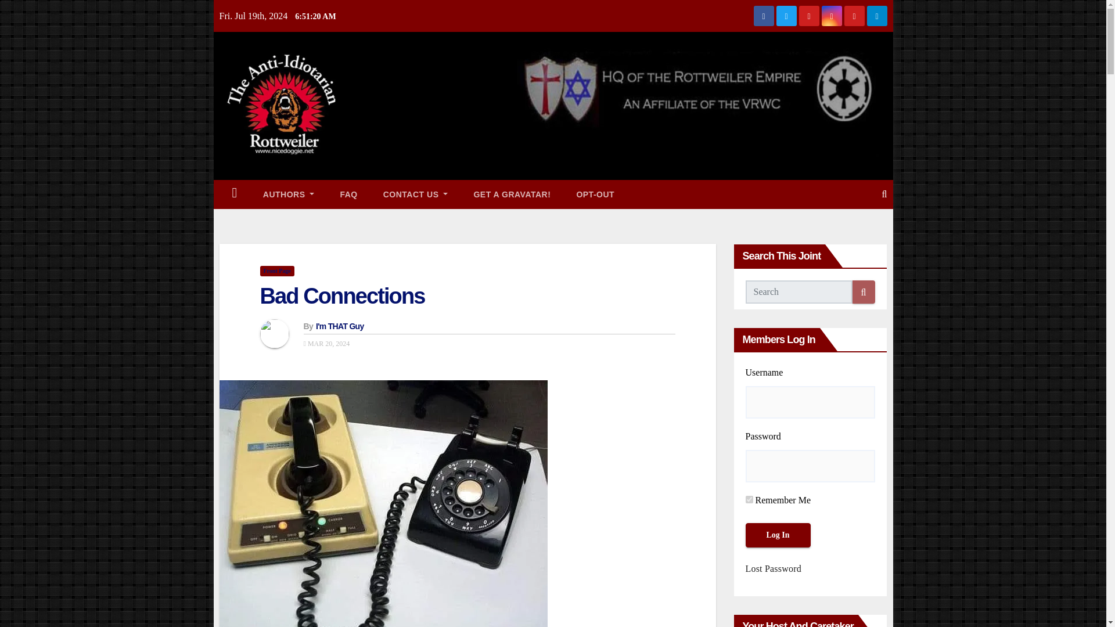 The height and width of the screenshot is (627, 1115). Describe the element at coordinates (342, 296) in the screenshot. I see `Bad Connections` at that location.